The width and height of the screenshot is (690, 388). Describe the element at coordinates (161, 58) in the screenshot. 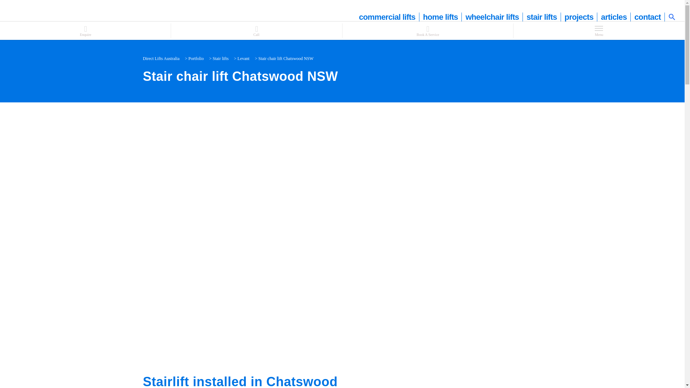

I see `Home` at that location.